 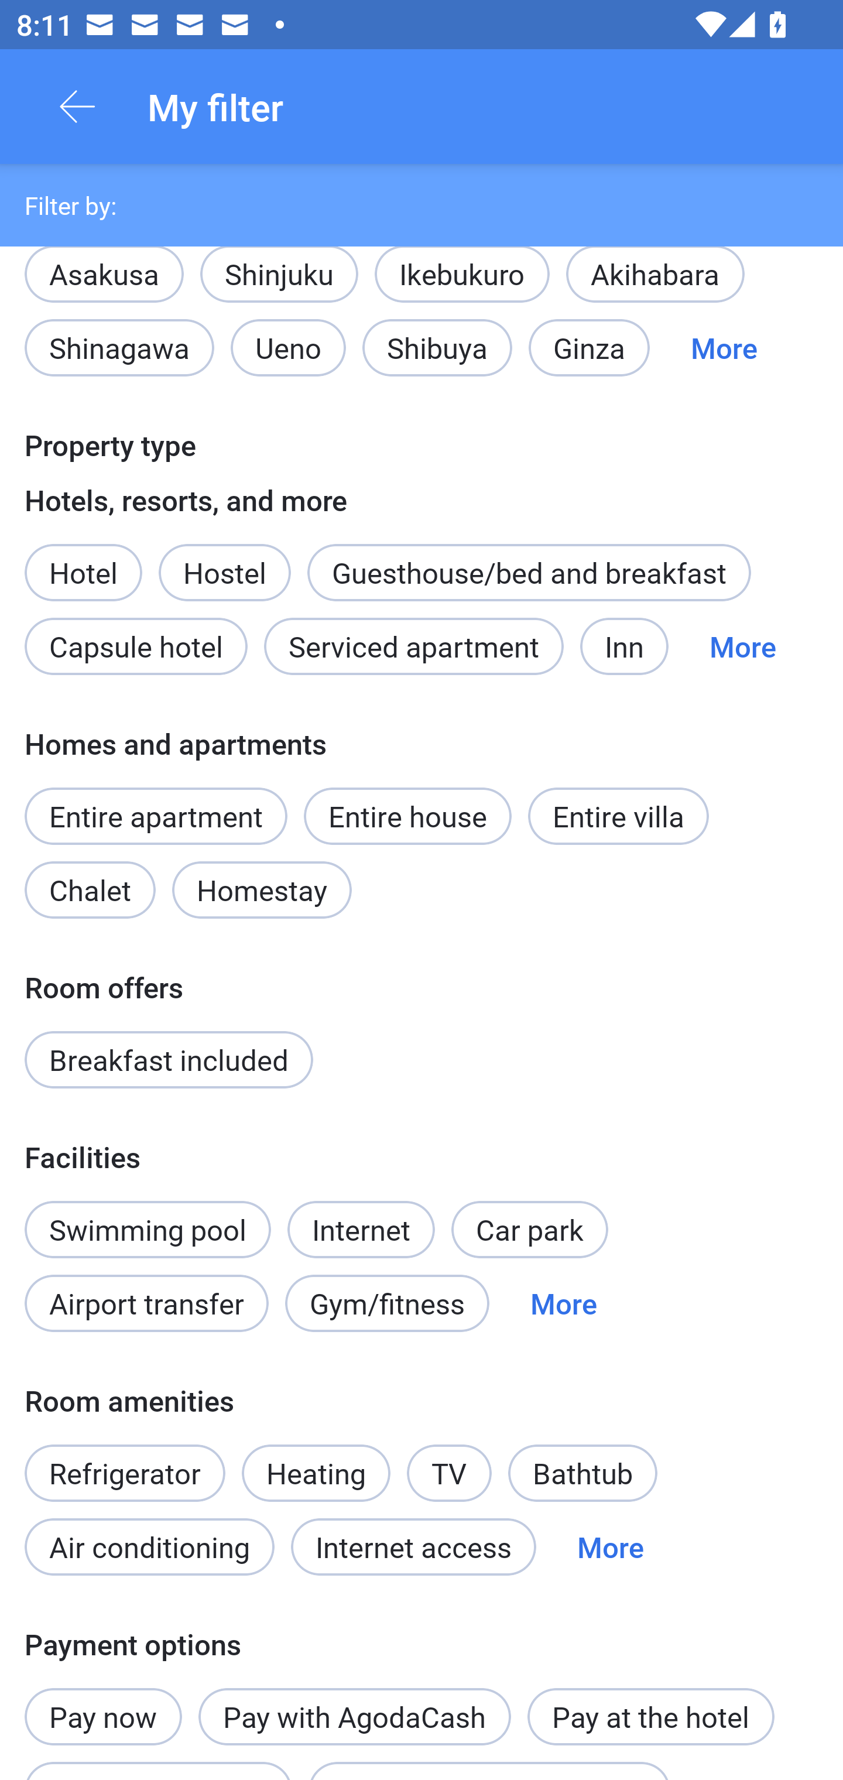 What do you see at coordinates (146, 1303) in the screenshot?
I see `Airport transfer` at bounding box center [146, 1303].